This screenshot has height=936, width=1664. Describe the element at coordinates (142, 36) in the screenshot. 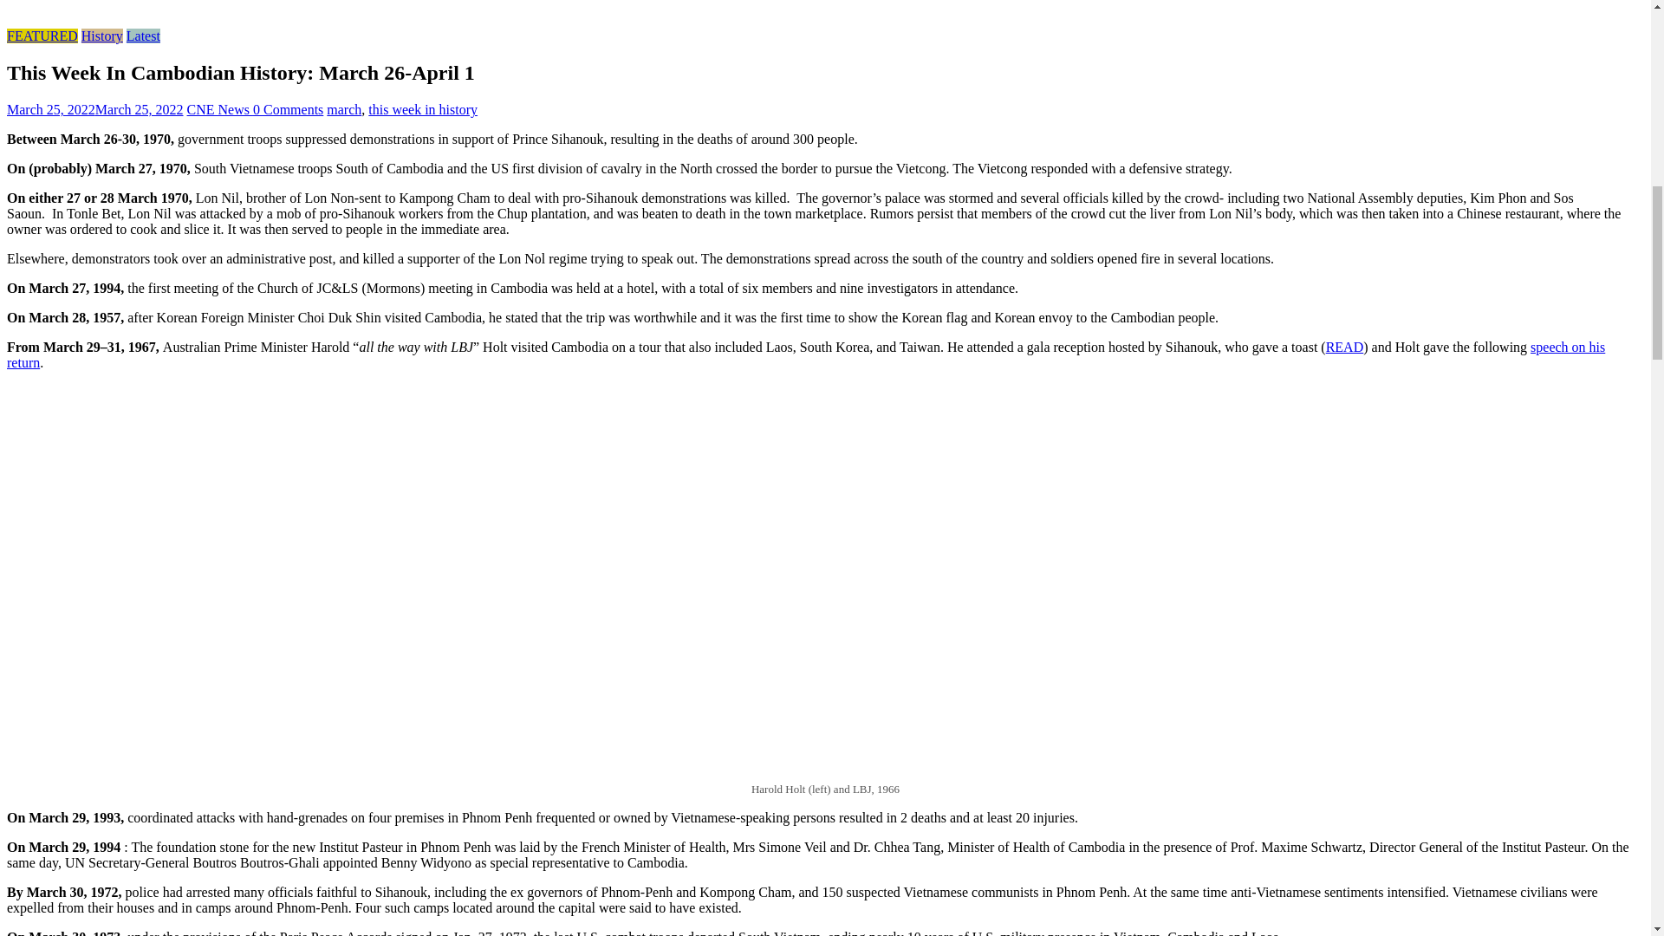

I see `Latest` at that location.